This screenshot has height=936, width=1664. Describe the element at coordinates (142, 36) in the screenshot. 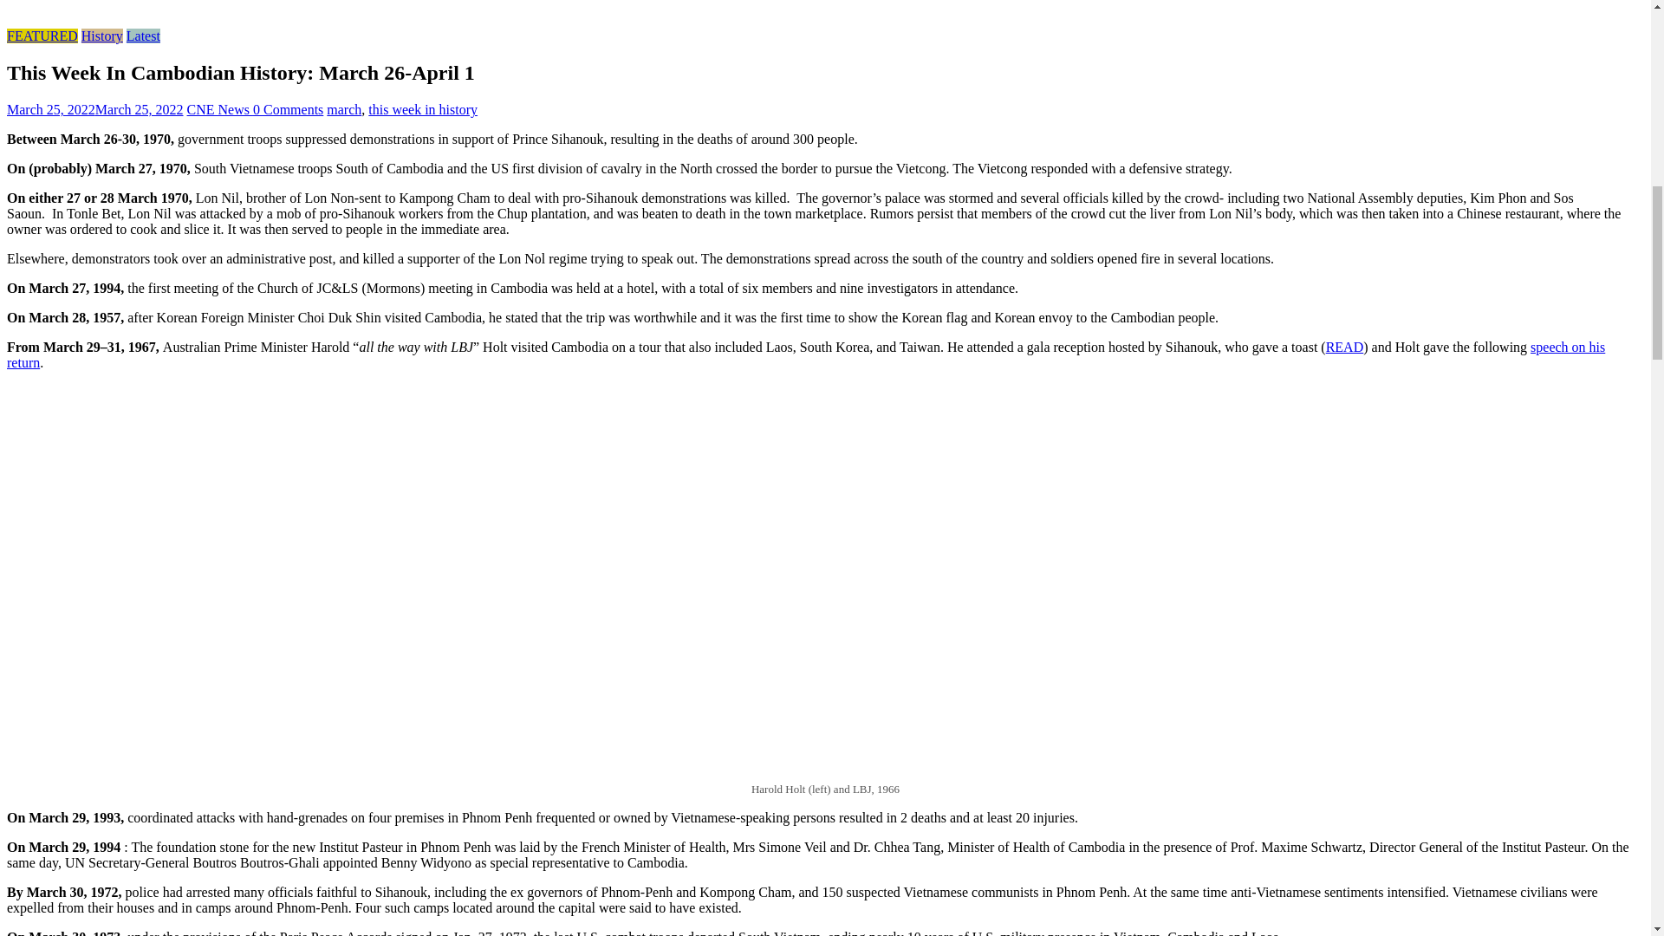

I see `Latest` at that location.